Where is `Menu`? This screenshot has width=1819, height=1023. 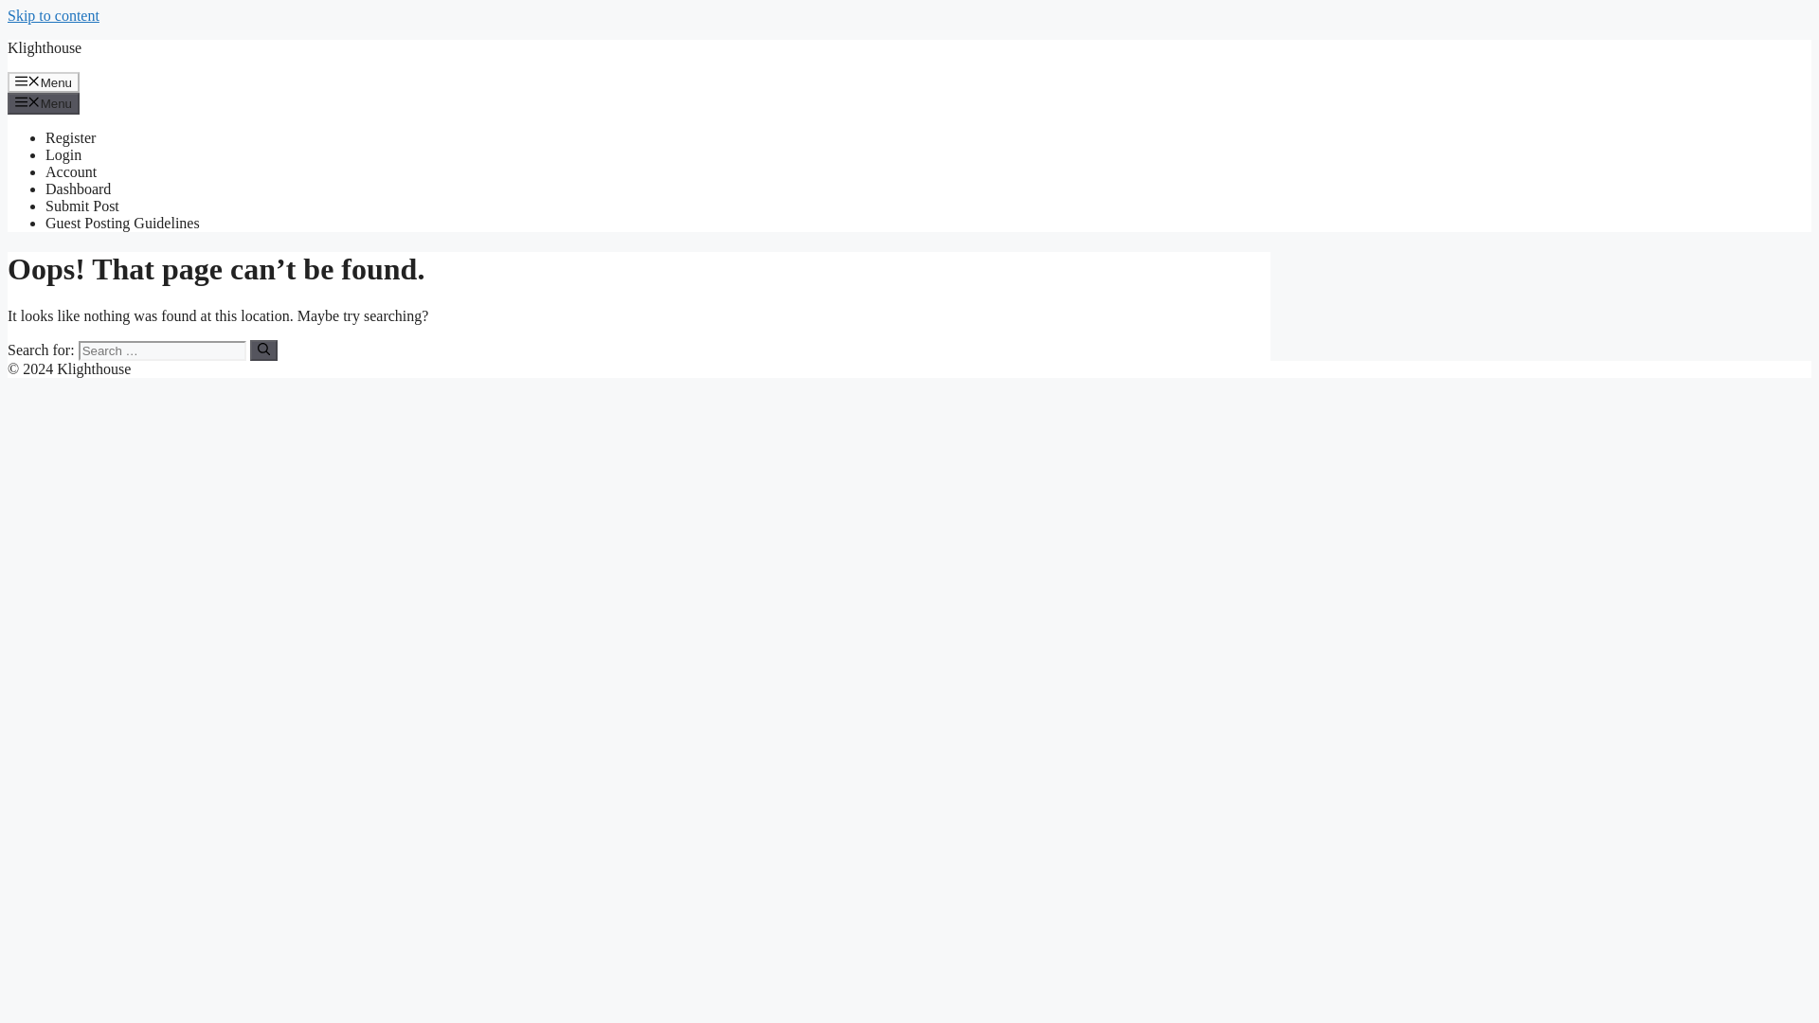
Menu is located at coordinates (44, 102).